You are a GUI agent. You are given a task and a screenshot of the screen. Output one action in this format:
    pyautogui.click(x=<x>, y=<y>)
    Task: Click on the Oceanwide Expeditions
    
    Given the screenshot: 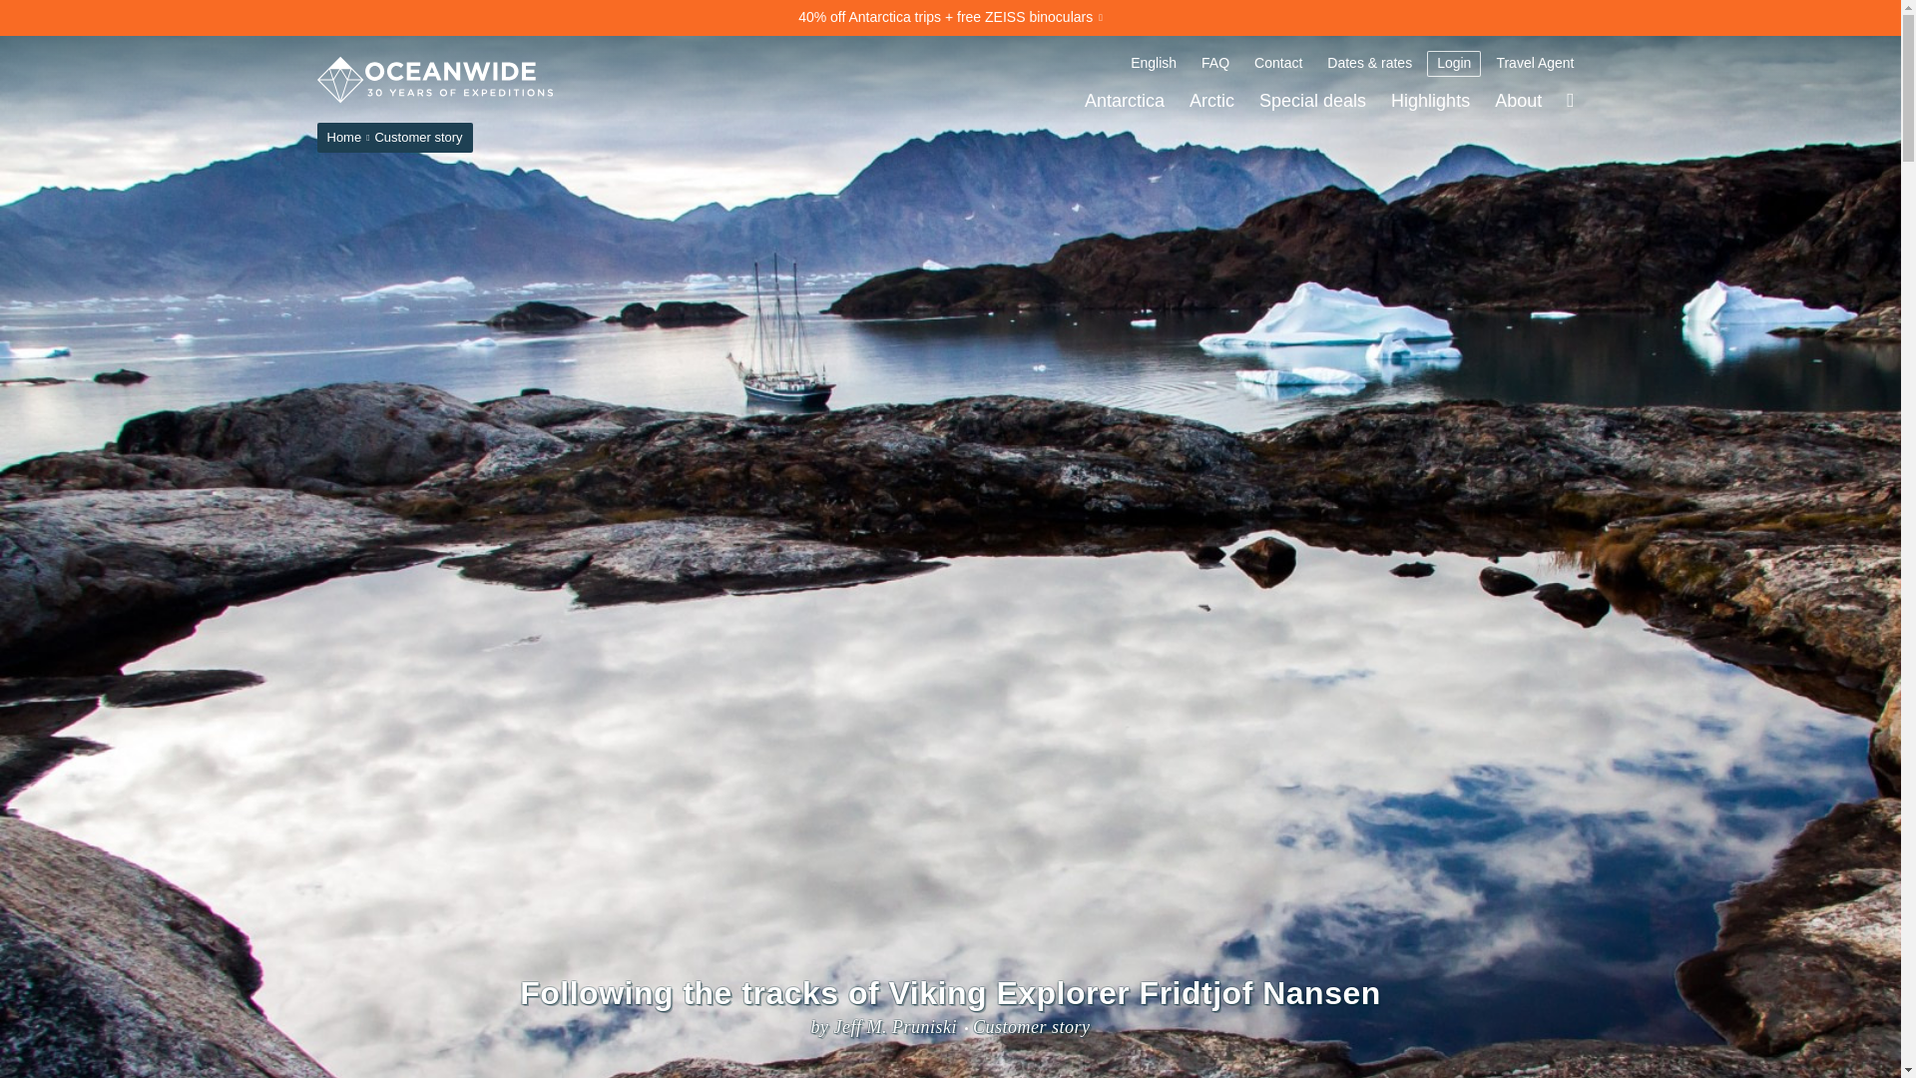 What is the action you would take?
    pyautogui.click(x=435, y=80)
    